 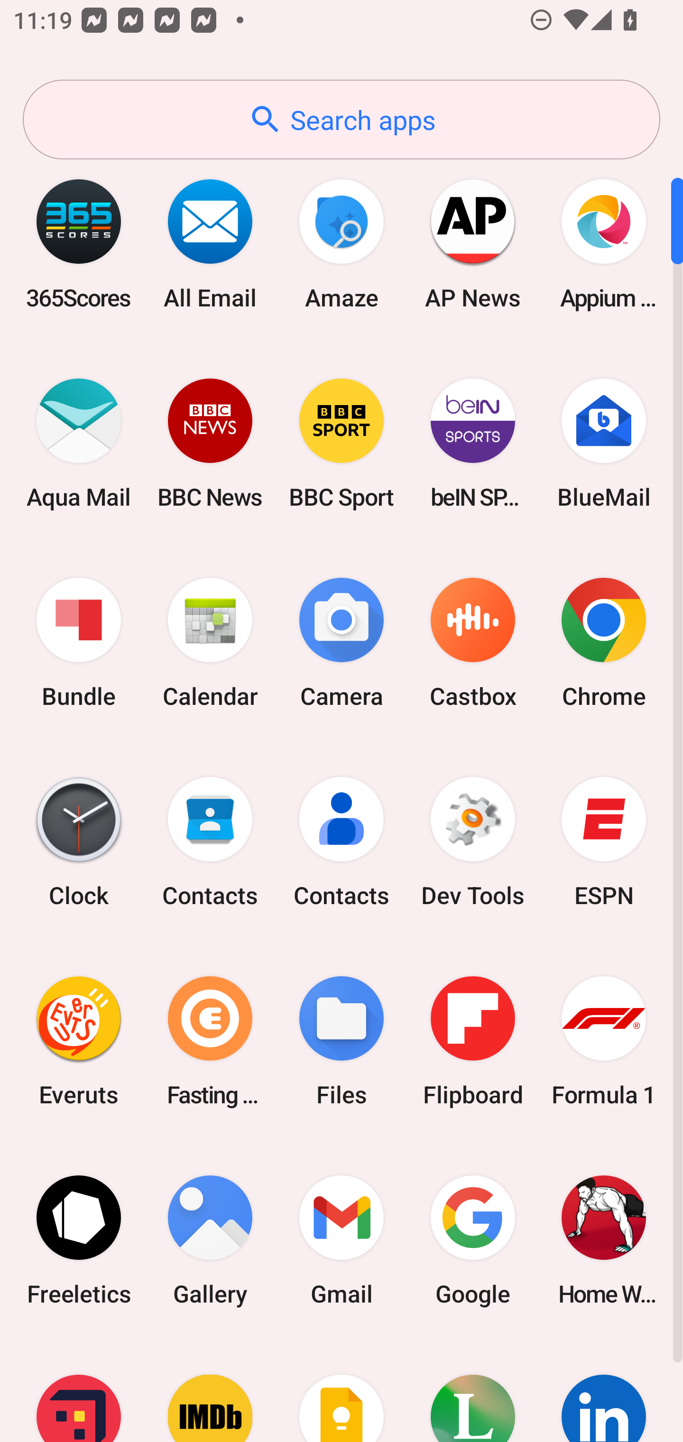 I want to click on Google, so click(x=472, y=1240).